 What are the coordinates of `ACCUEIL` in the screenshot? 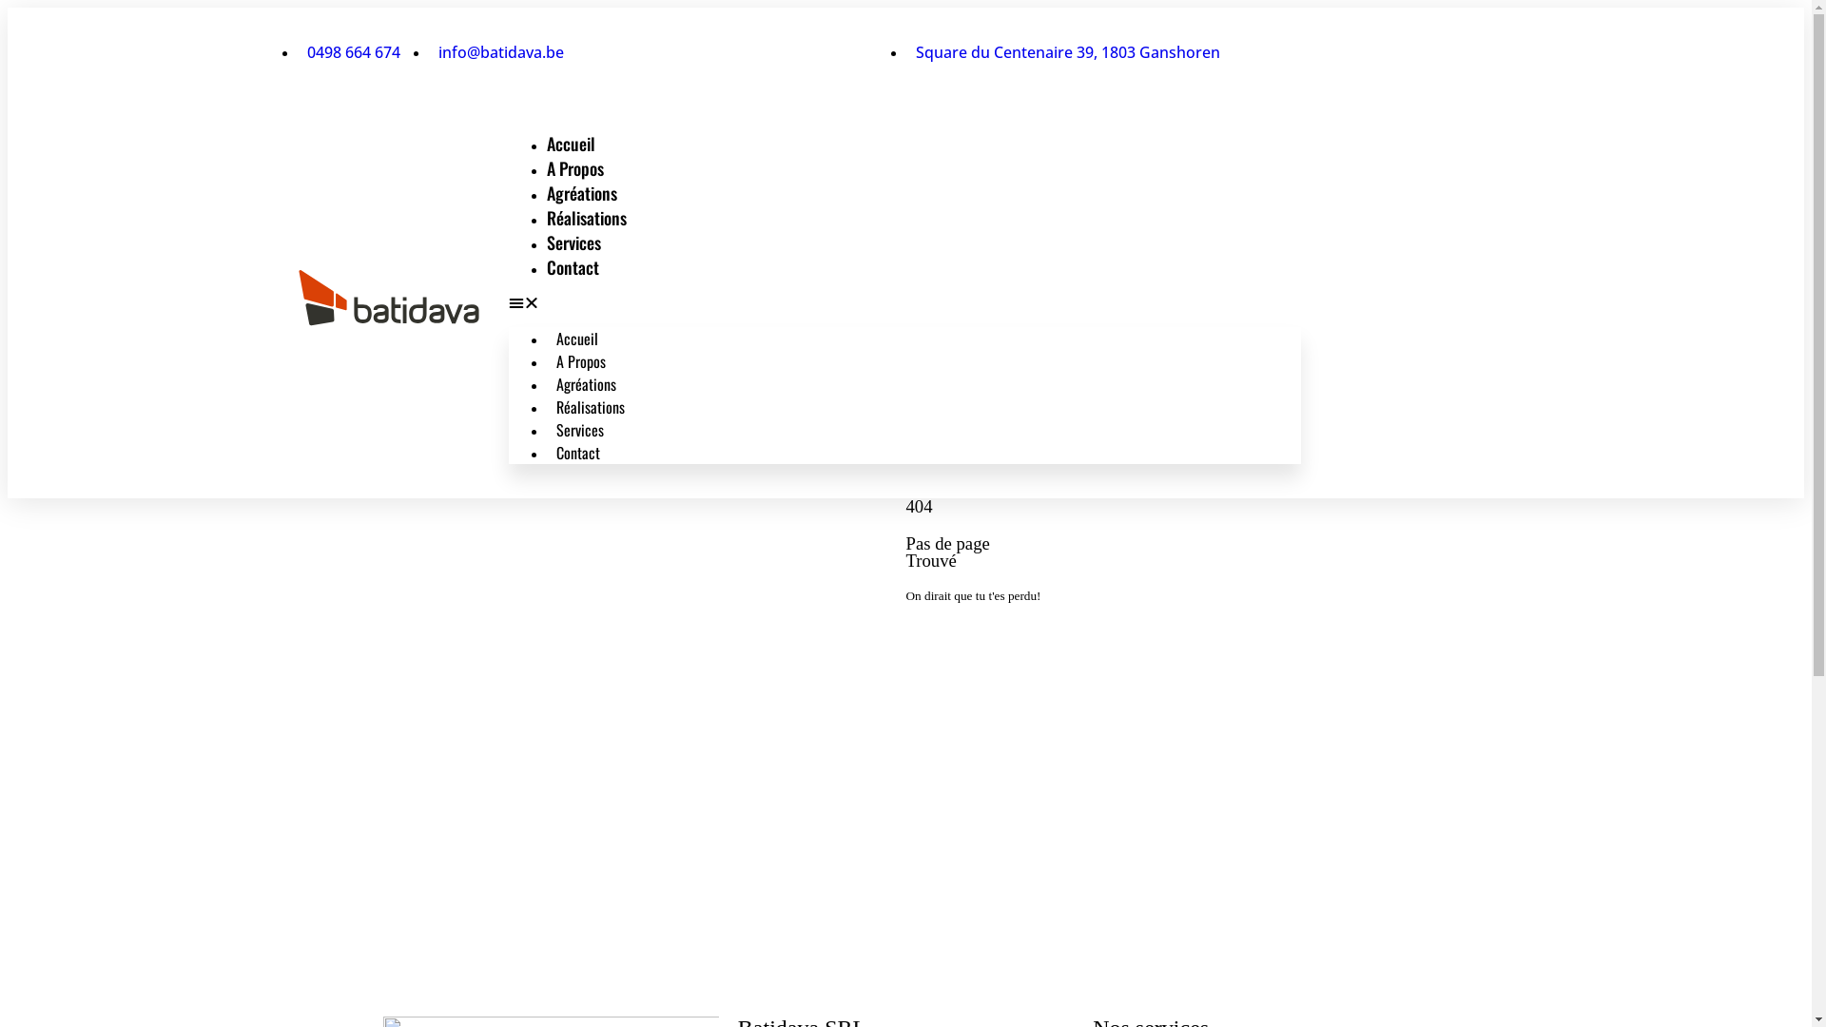 It's located at (959, 639).